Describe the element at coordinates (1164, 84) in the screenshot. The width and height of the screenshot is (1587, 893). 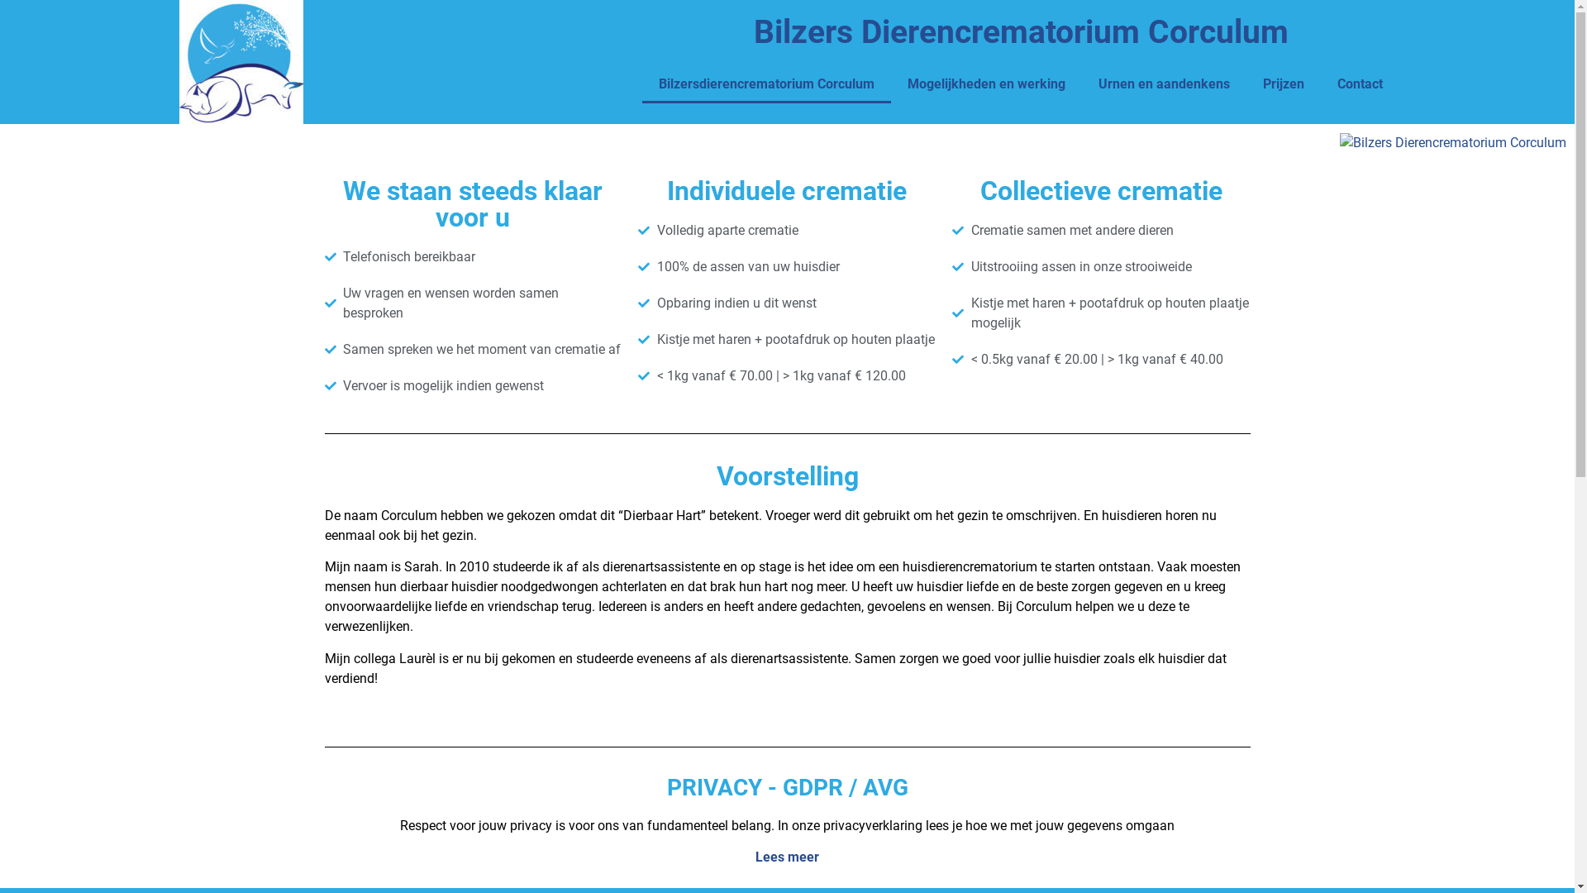
I see `Urnen en aandenkens` at that location.